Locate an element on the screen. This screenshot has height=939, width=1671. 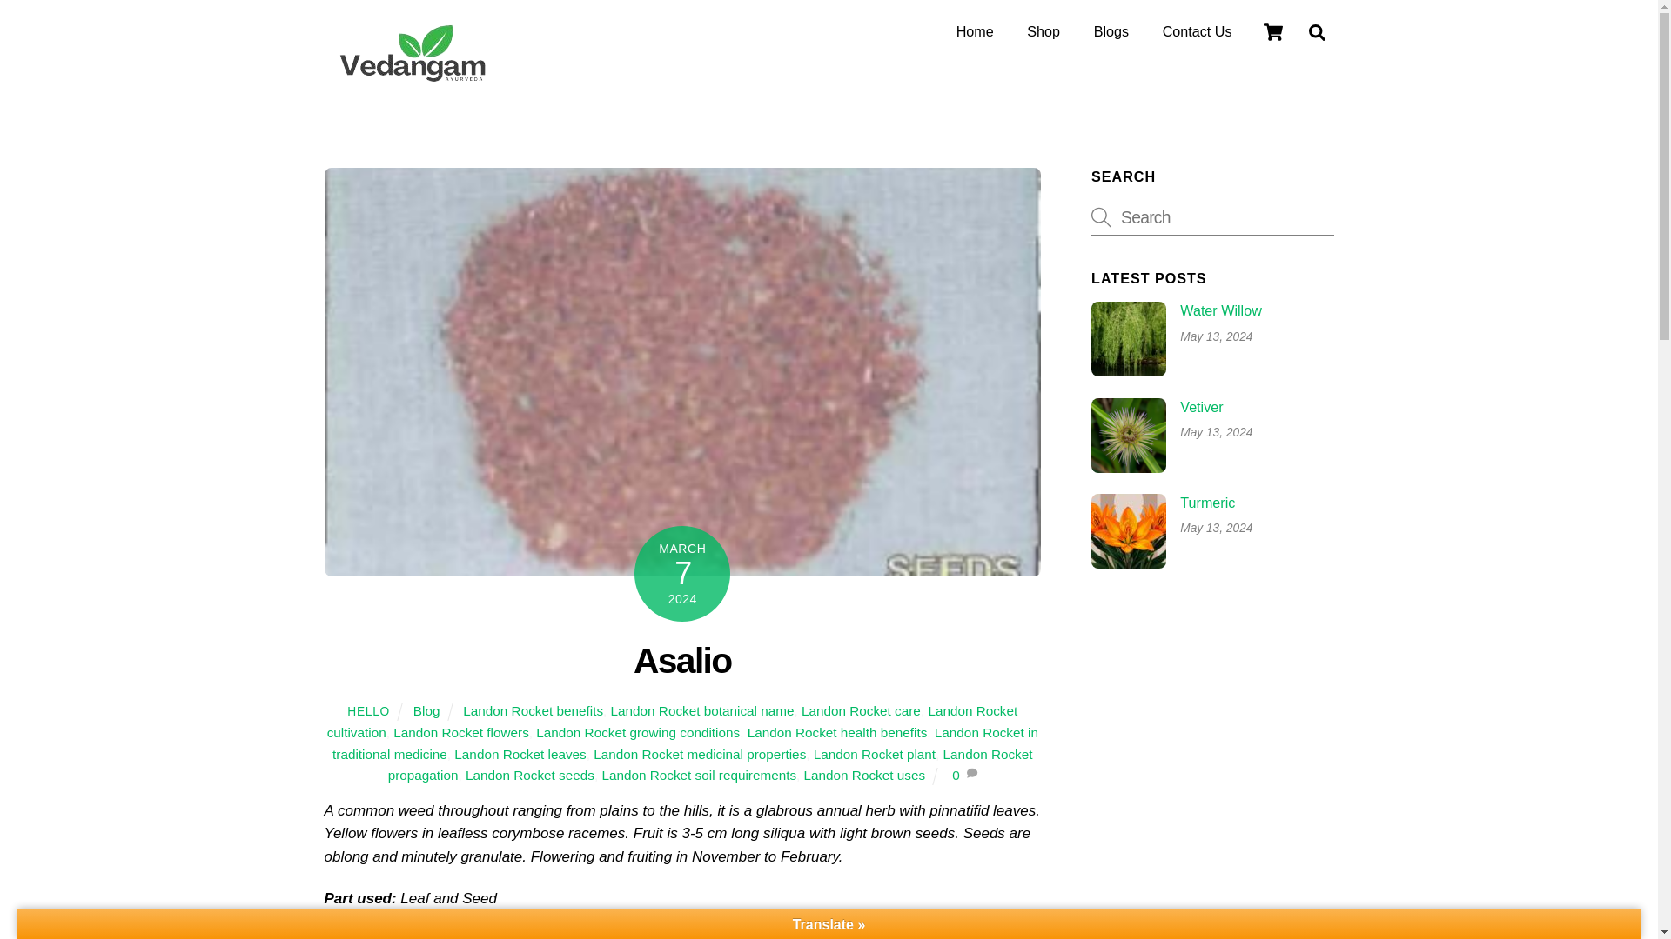
Landon Rocket botanical name is located at coordinates (703, 710).